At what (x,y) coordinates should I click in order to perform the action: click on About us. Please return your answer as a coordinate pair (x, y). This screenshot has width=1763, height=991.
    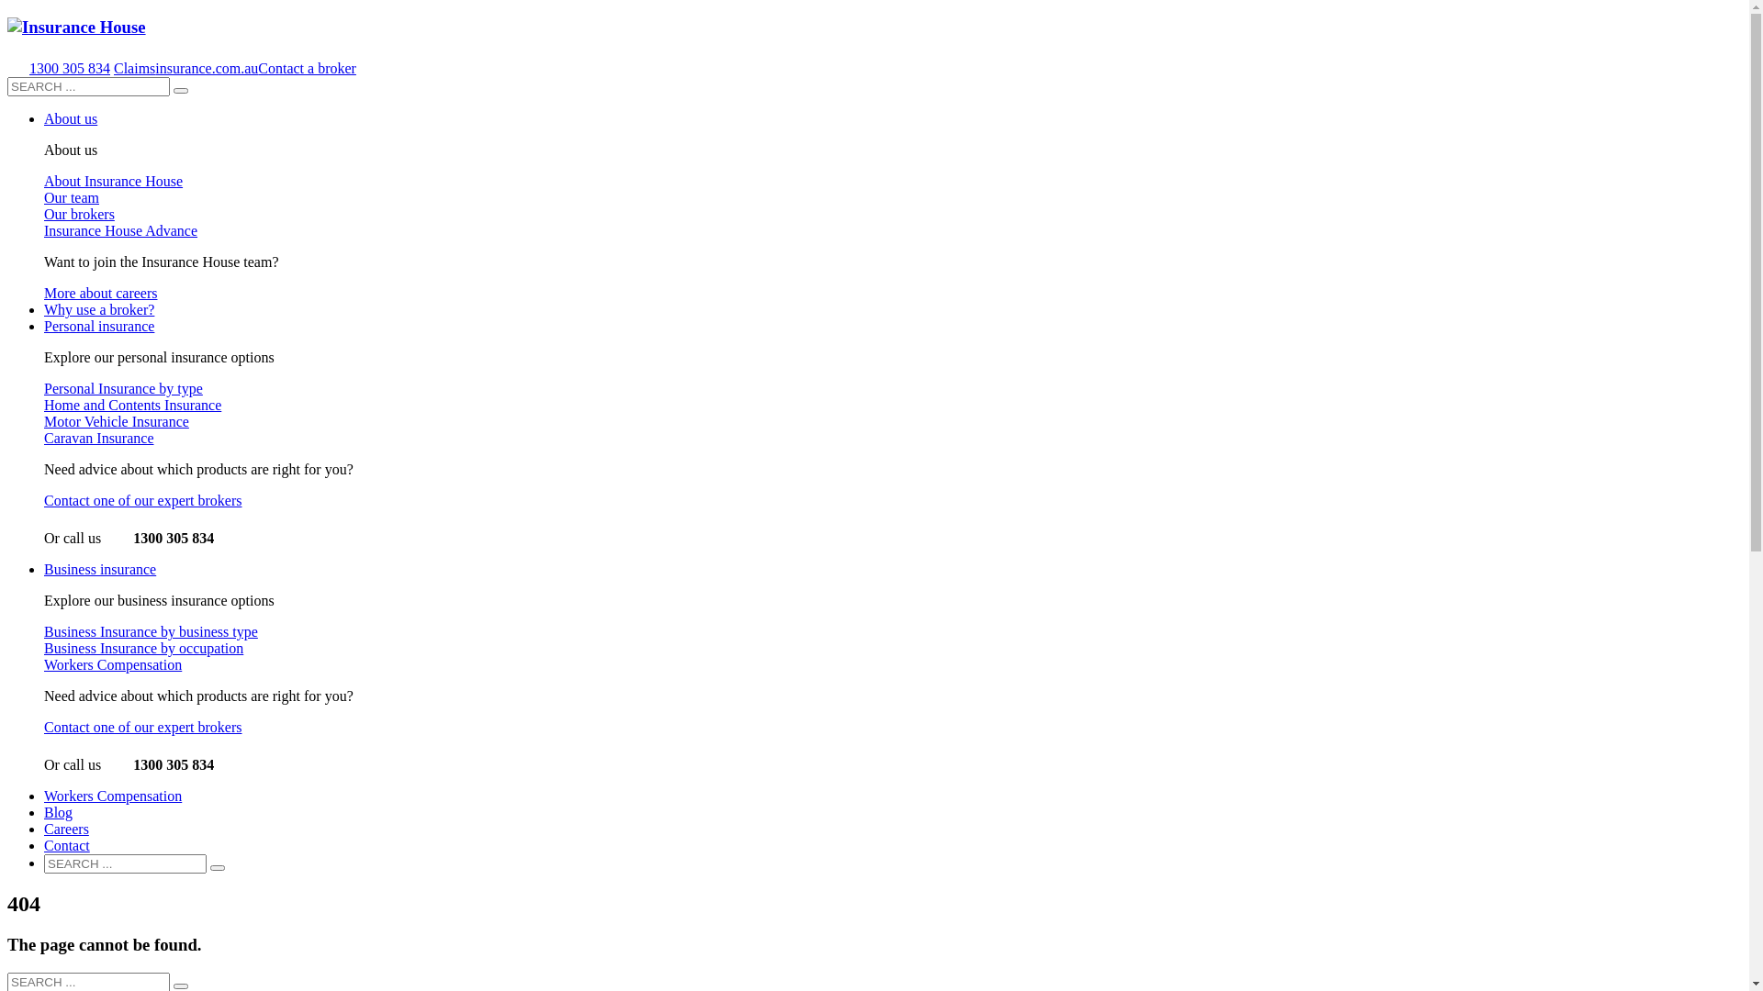
    Looking at the image, I should click on (71, 119).